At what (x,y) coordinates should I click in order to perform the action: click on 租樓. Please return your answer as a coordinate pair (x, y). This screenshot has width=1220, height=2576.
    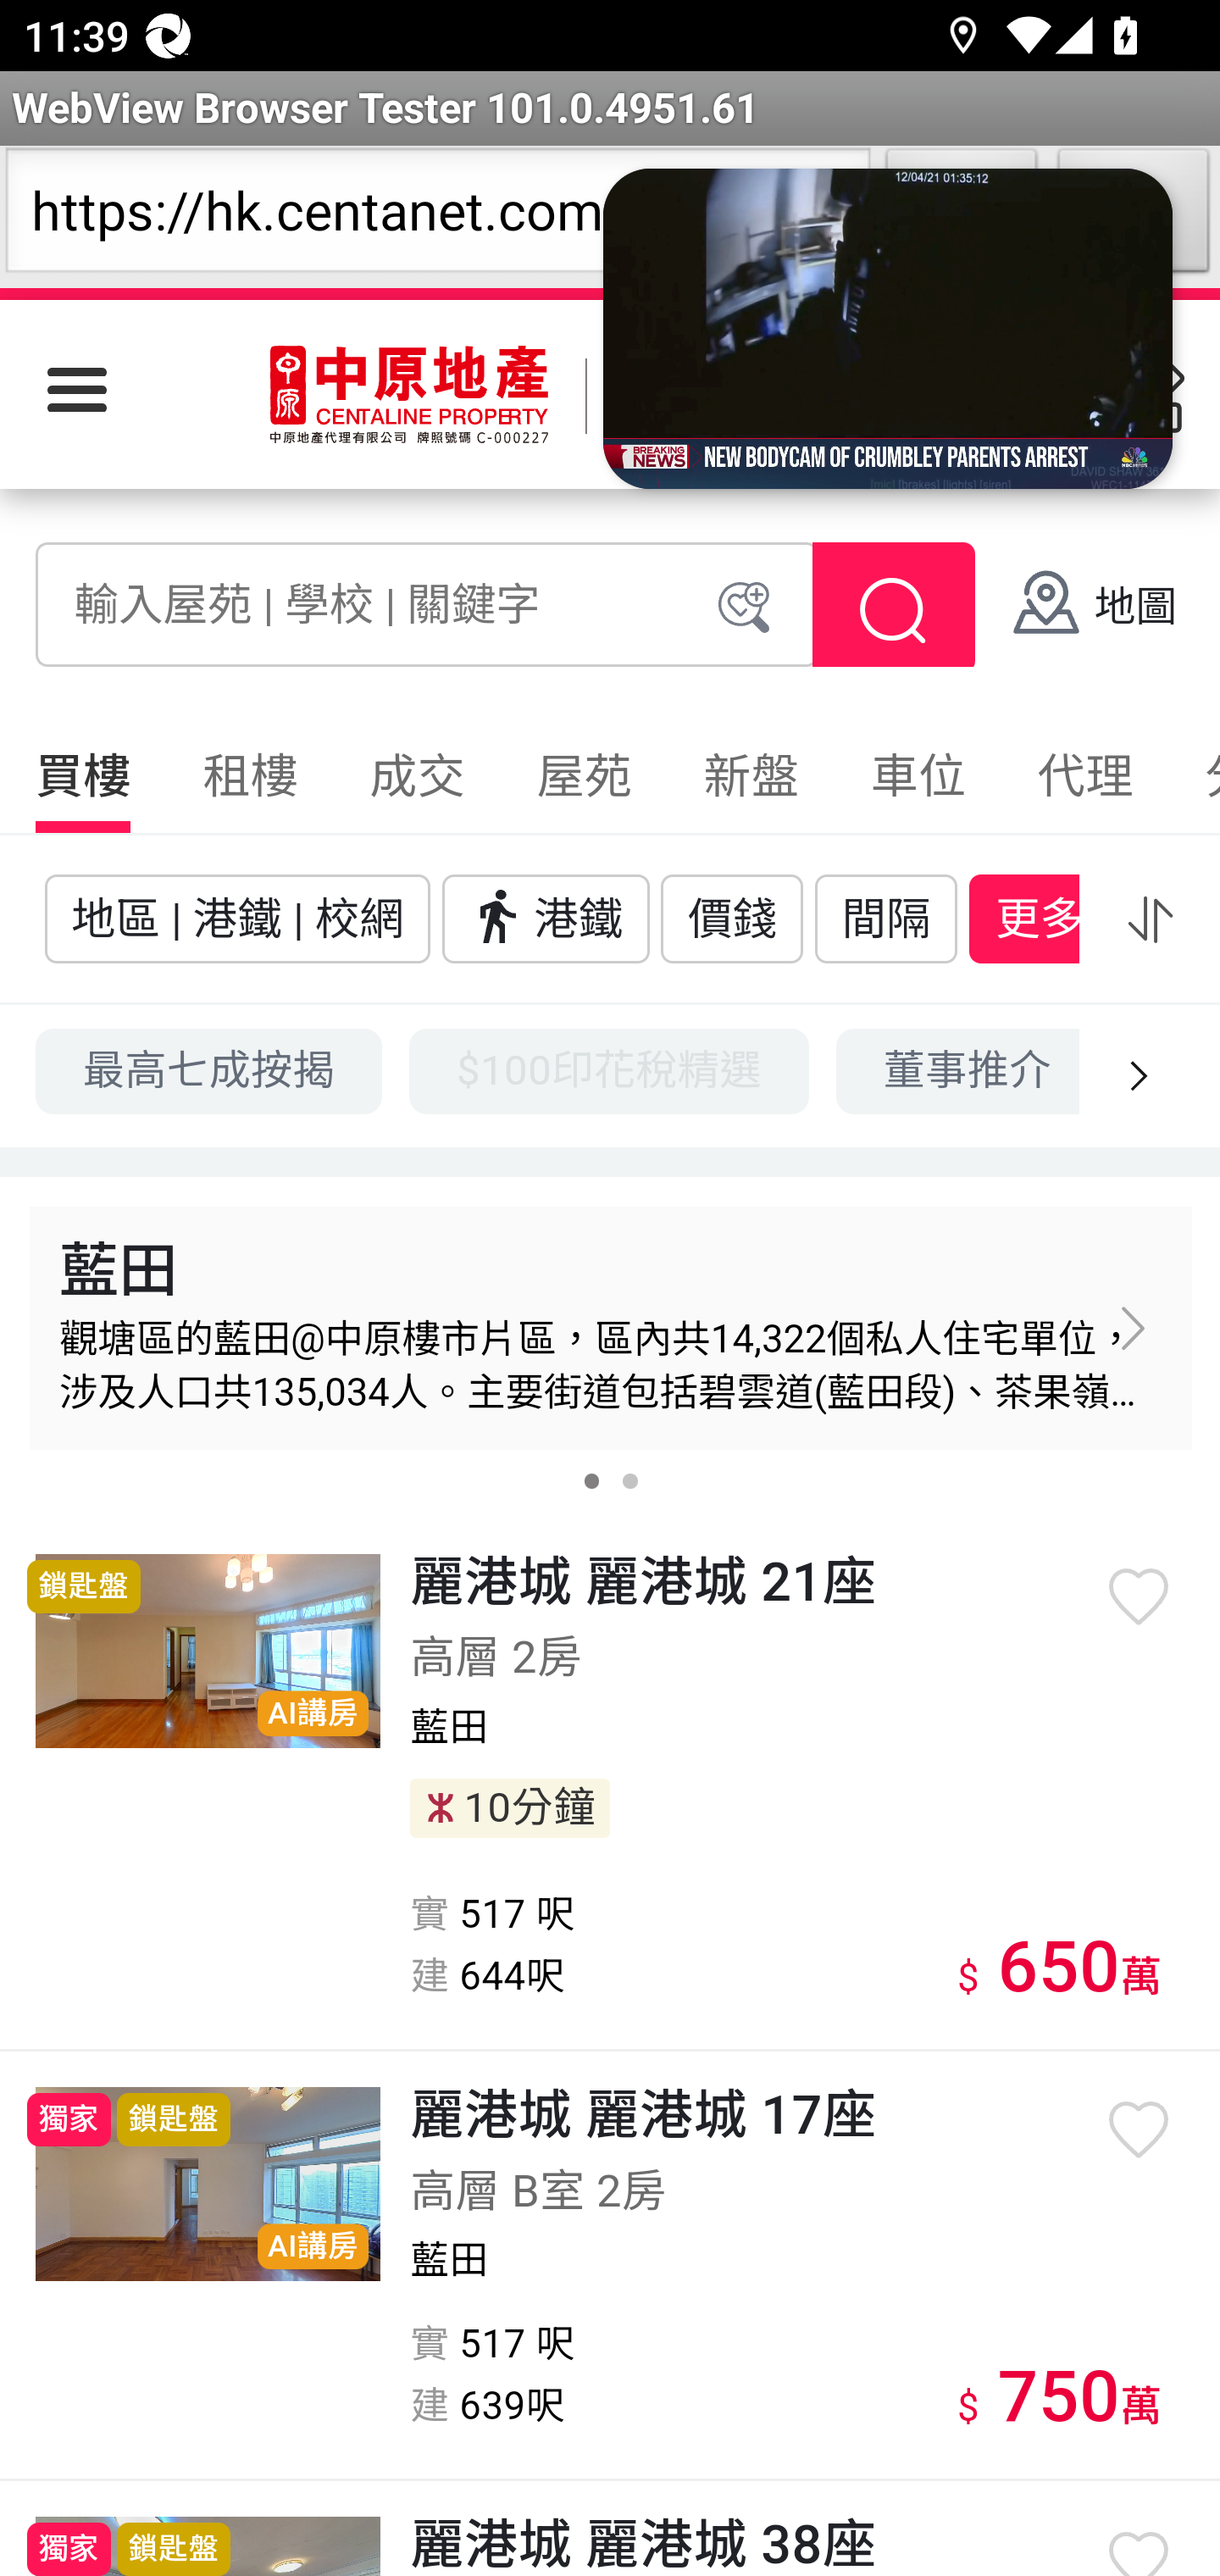
    Looking at the image, I should click on (249, 776).